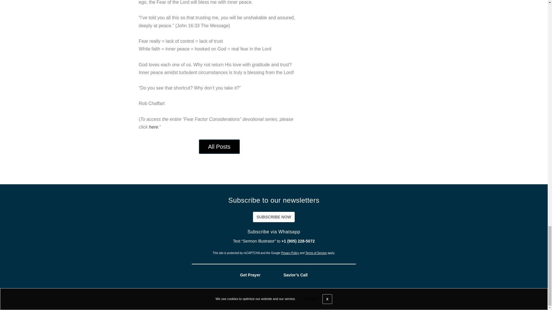 Image resolution: width=552 pixels, height=310 pixels. Describe the element at coordinates (290, 253) in the screenshot. I see `Privacy Policy` at that location.